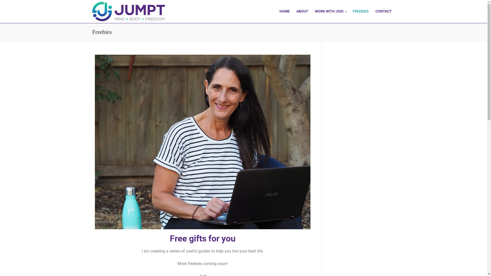 The height and width of the screenshot is (276, 491). Describe the element at coordinates (361, 11) in the screenshot. I see `FREEBIES` at that location.